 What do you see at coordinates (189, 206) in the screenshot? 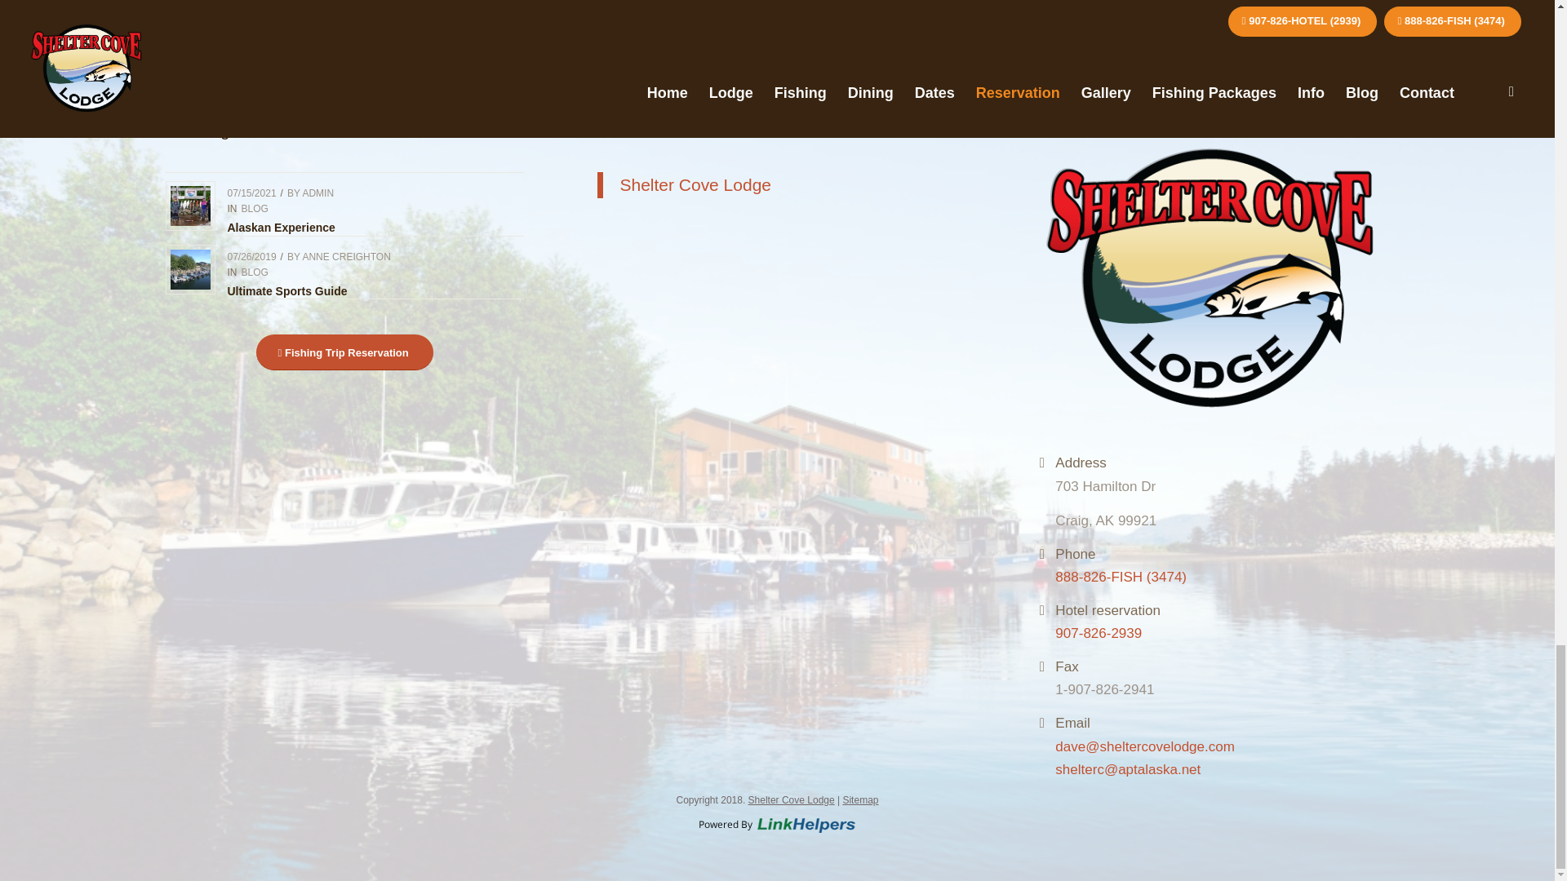
I see `Link to: Alaskan Experience` at bounding box center [189, 206].